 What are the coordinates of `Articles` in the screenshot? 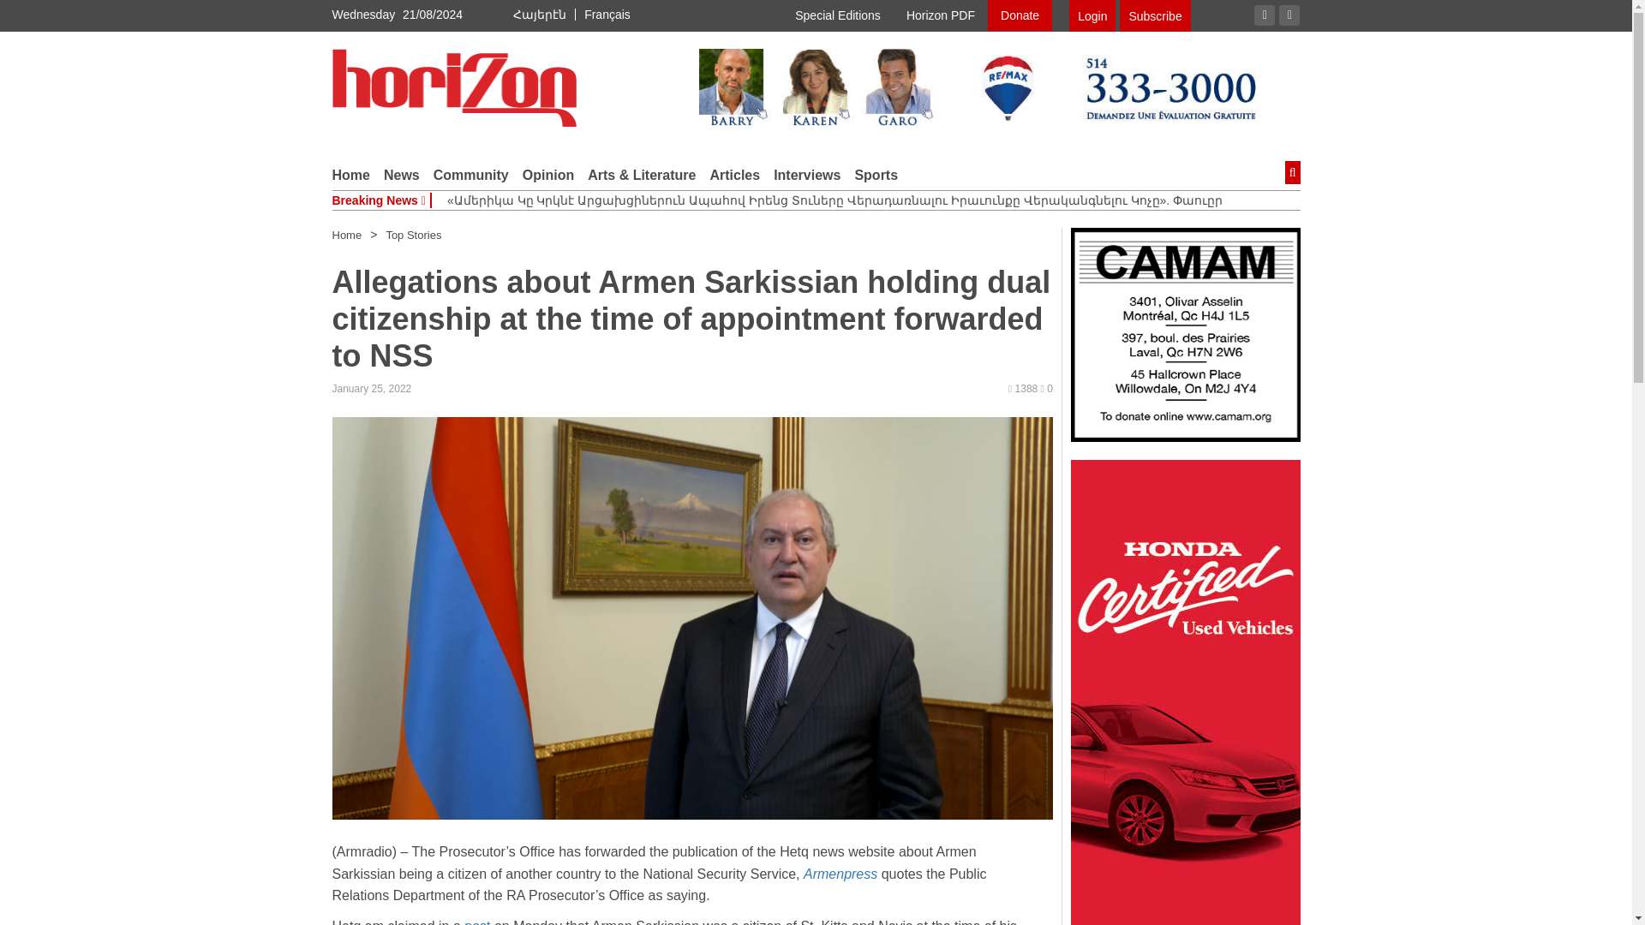 It's located at (734, 175).